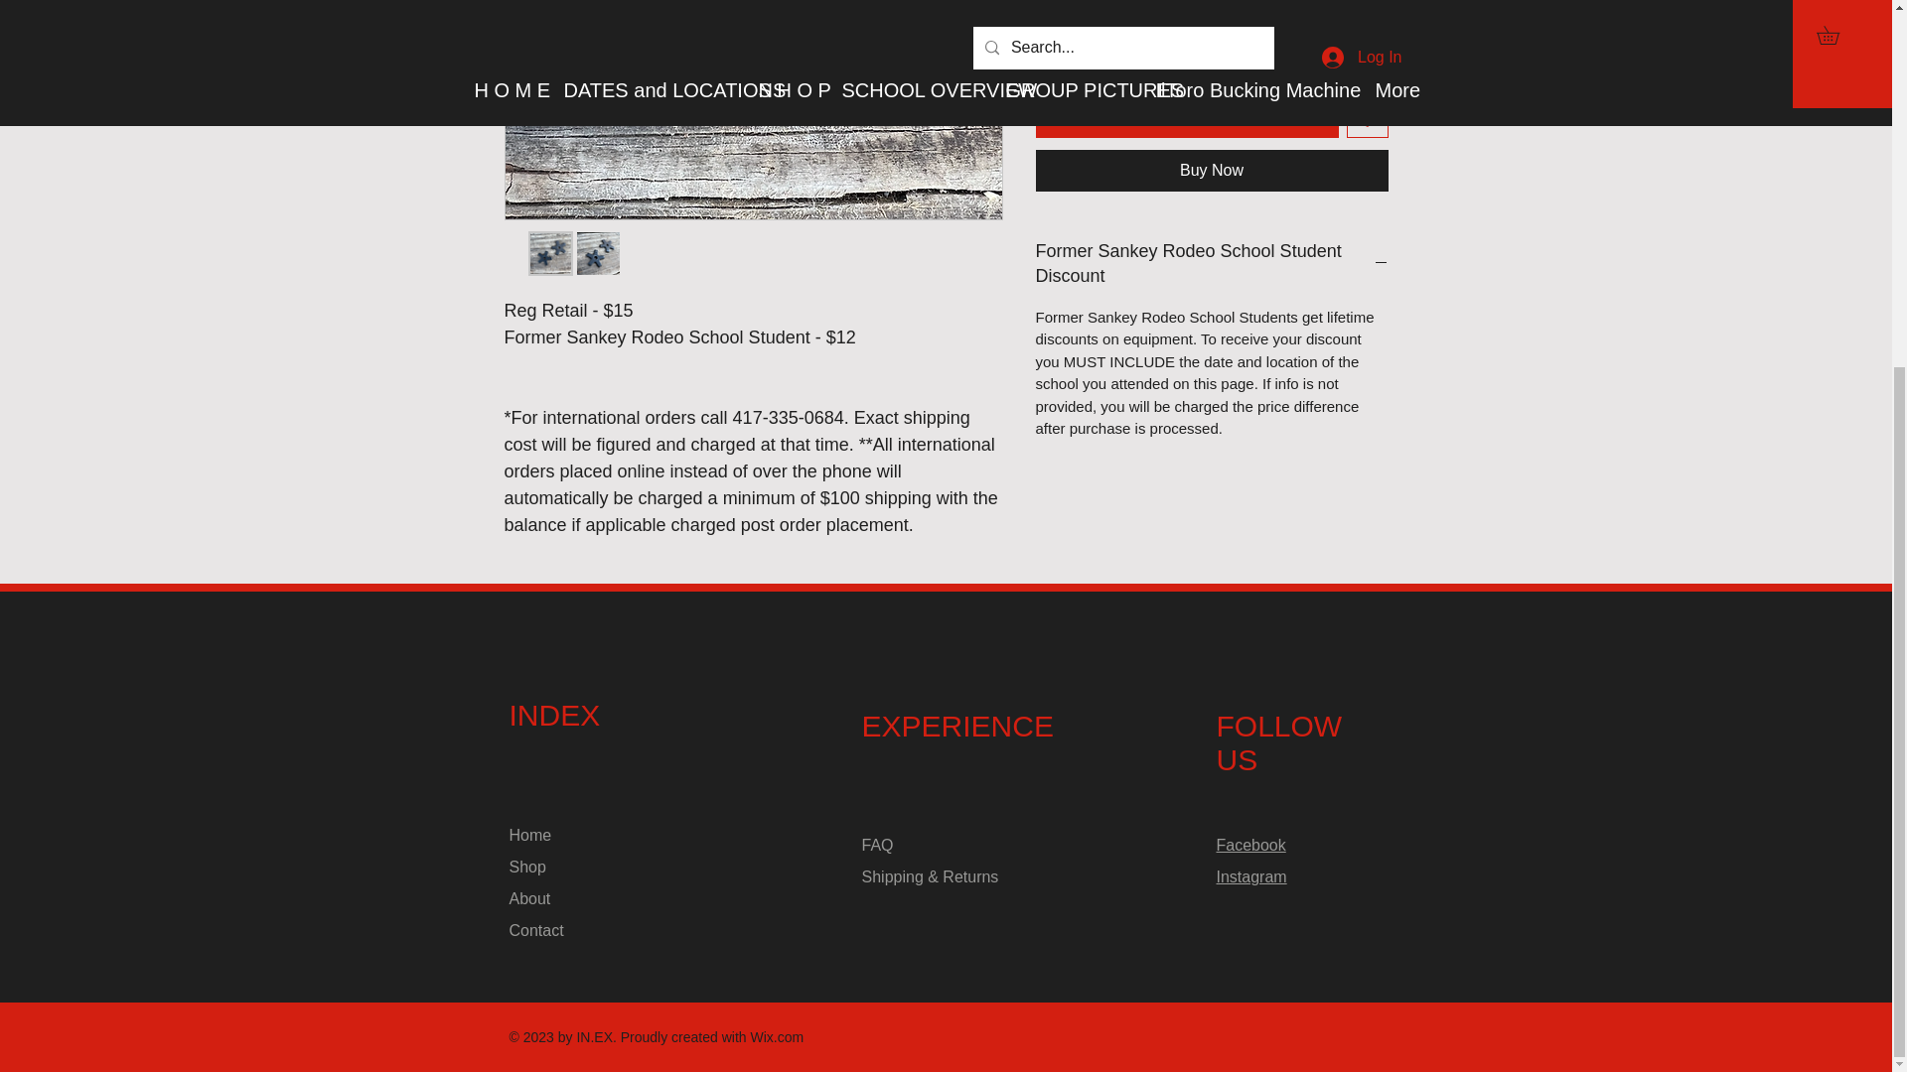 The image size is (1907, 1072). I want to click on Instagram, so click(1250, 876).